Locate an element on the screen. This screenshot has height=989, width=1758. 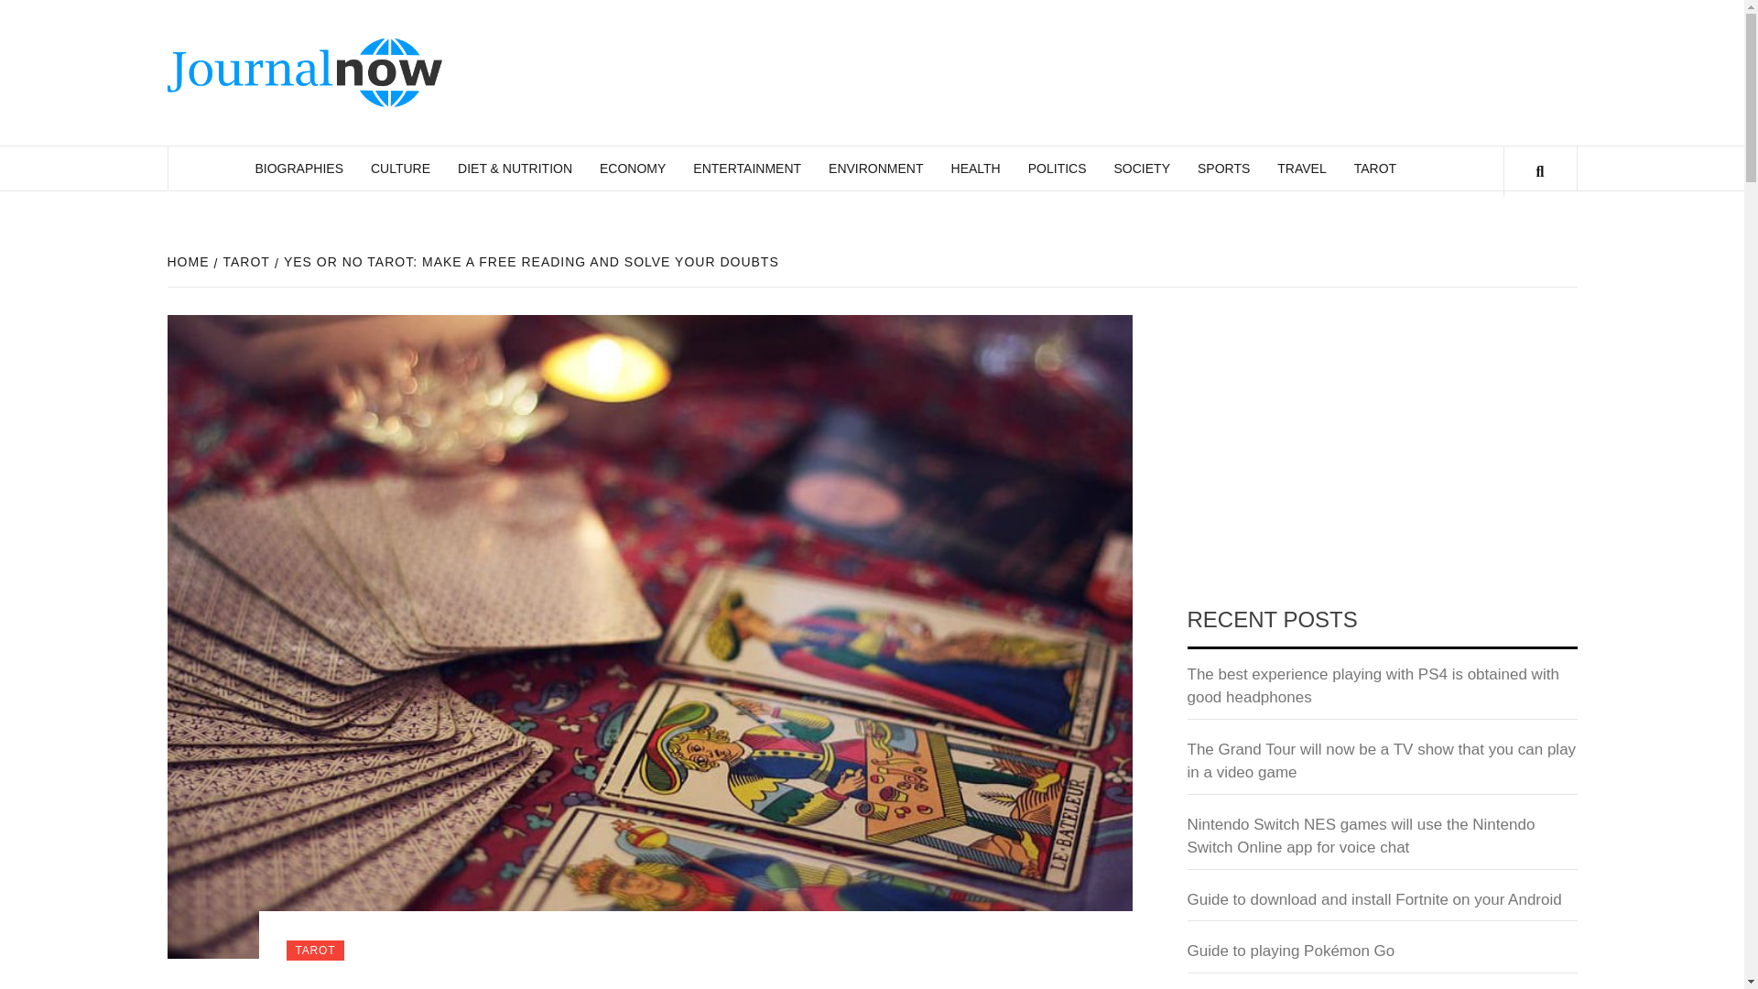
TRAVEL is located at coordinates (1302, 168).